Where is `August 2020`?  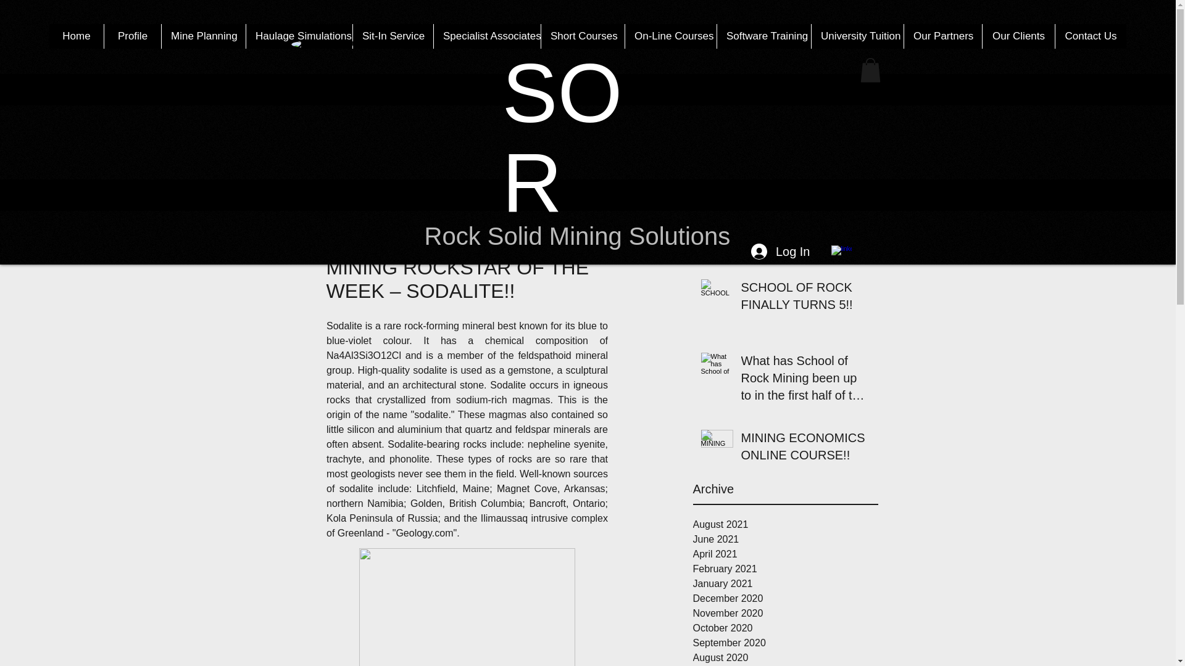
August 2020 is located at coordinates (785, 657).